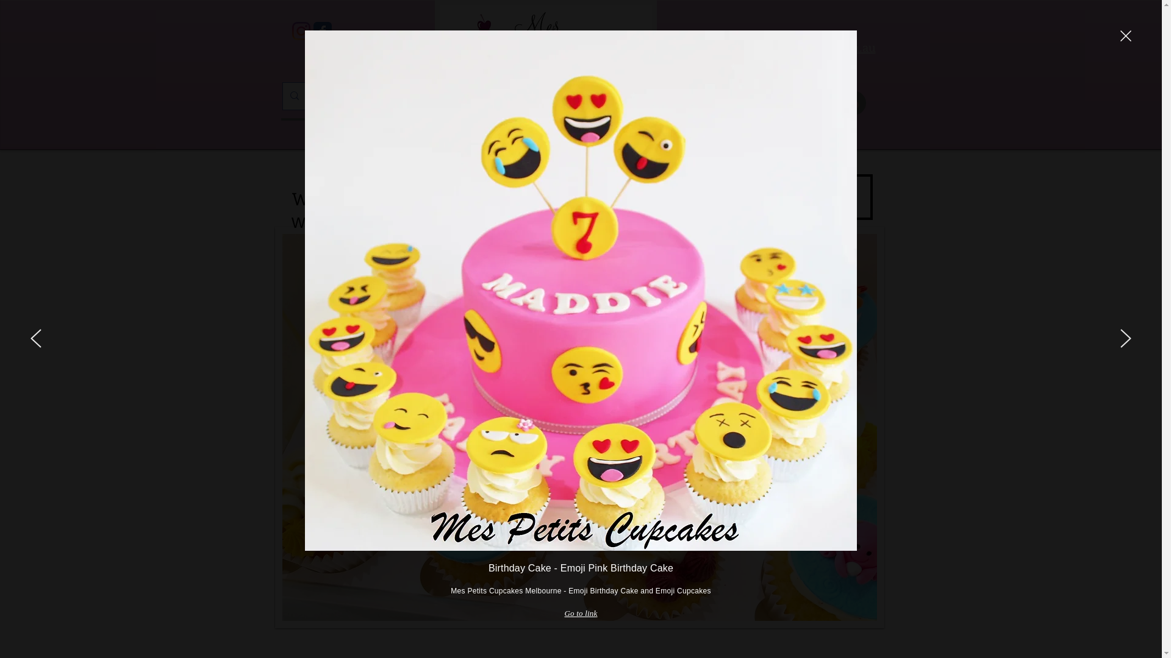  Describe the element at coordinates (459, 133) in the screenshot. I see `CAKES` at that location.